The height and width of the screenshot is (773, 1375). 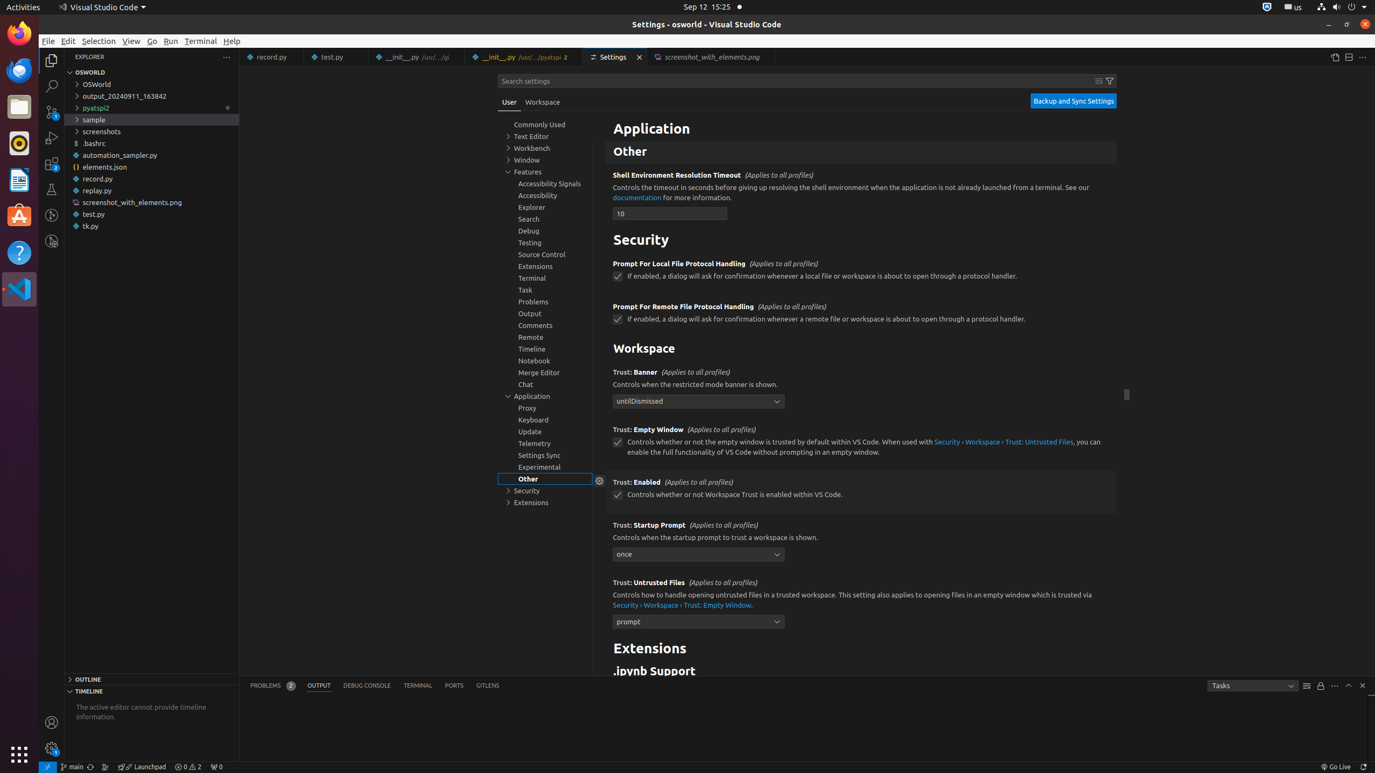 What do you see at coordinates (1363, 767) in the screenshot?
I see `Notifications` at bounding box center [1363, 767].